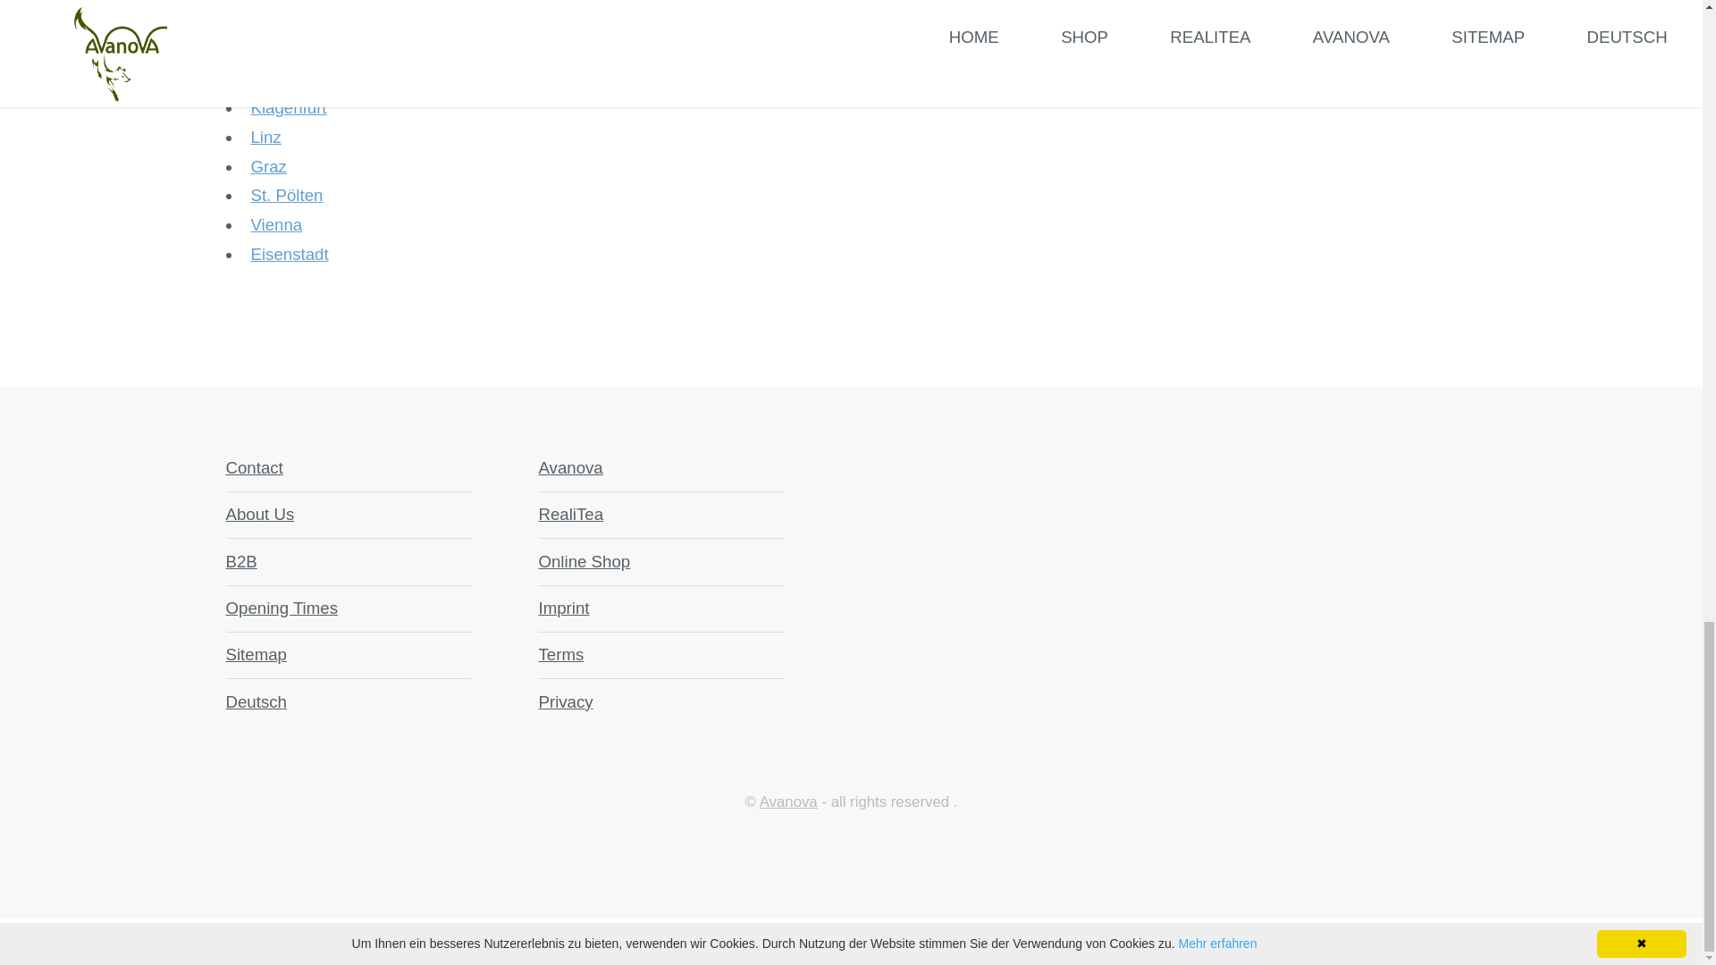 Image resolution: width=1716 pixels, height=965 pixels. I want to click on Sitemap, so click(256, 654).